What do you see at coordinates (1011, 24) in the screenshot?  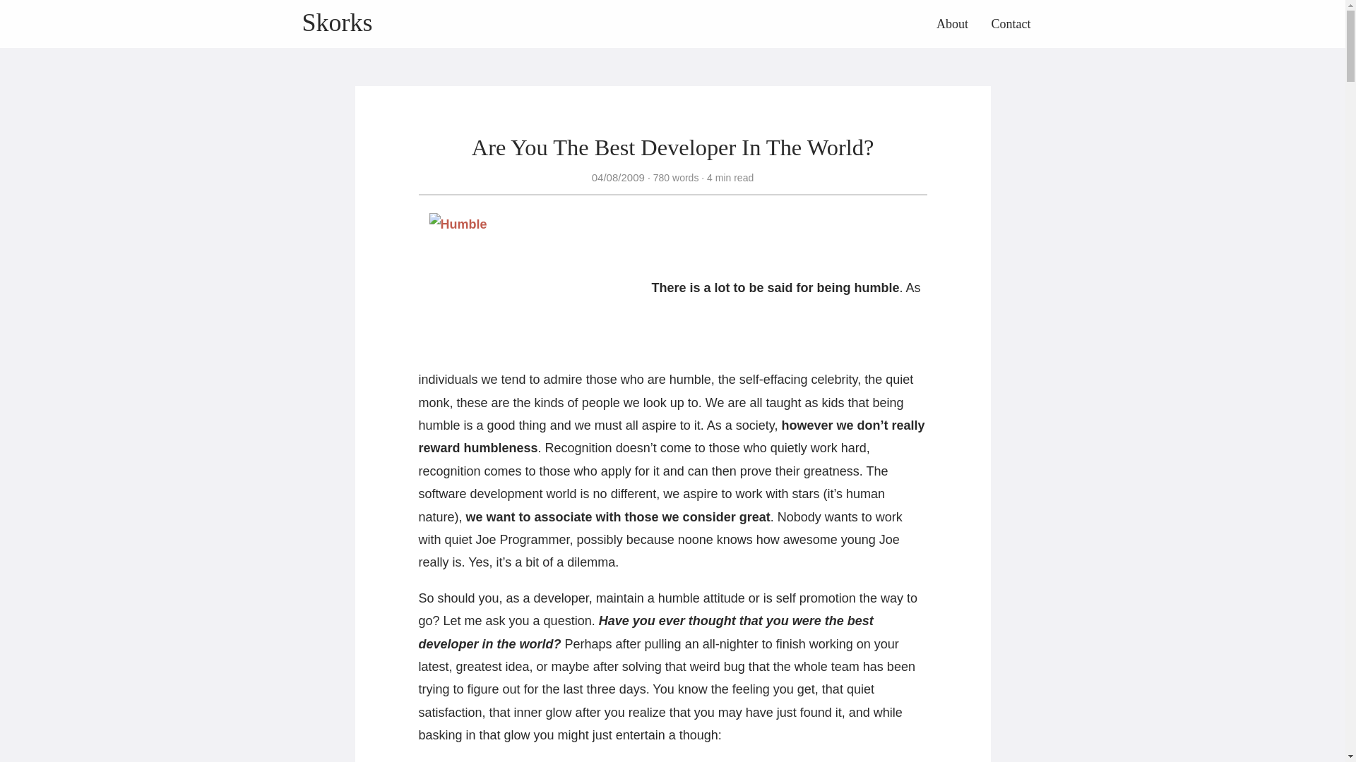 I see `Contact` at bounding box center [1011, 24].